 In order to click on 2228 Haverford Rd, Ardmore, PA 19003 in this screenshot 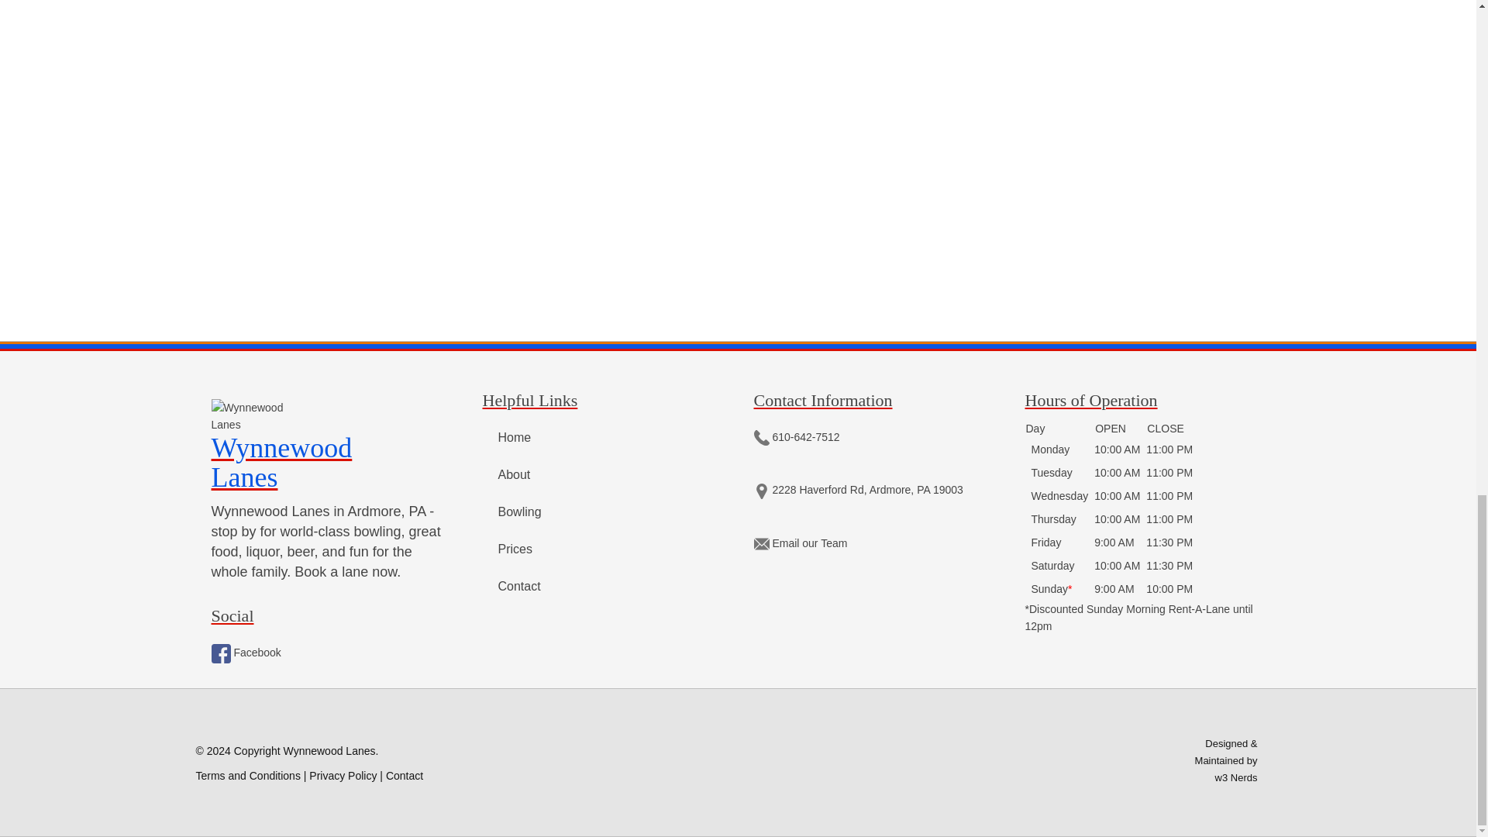, I will do `click(857, 490)`.